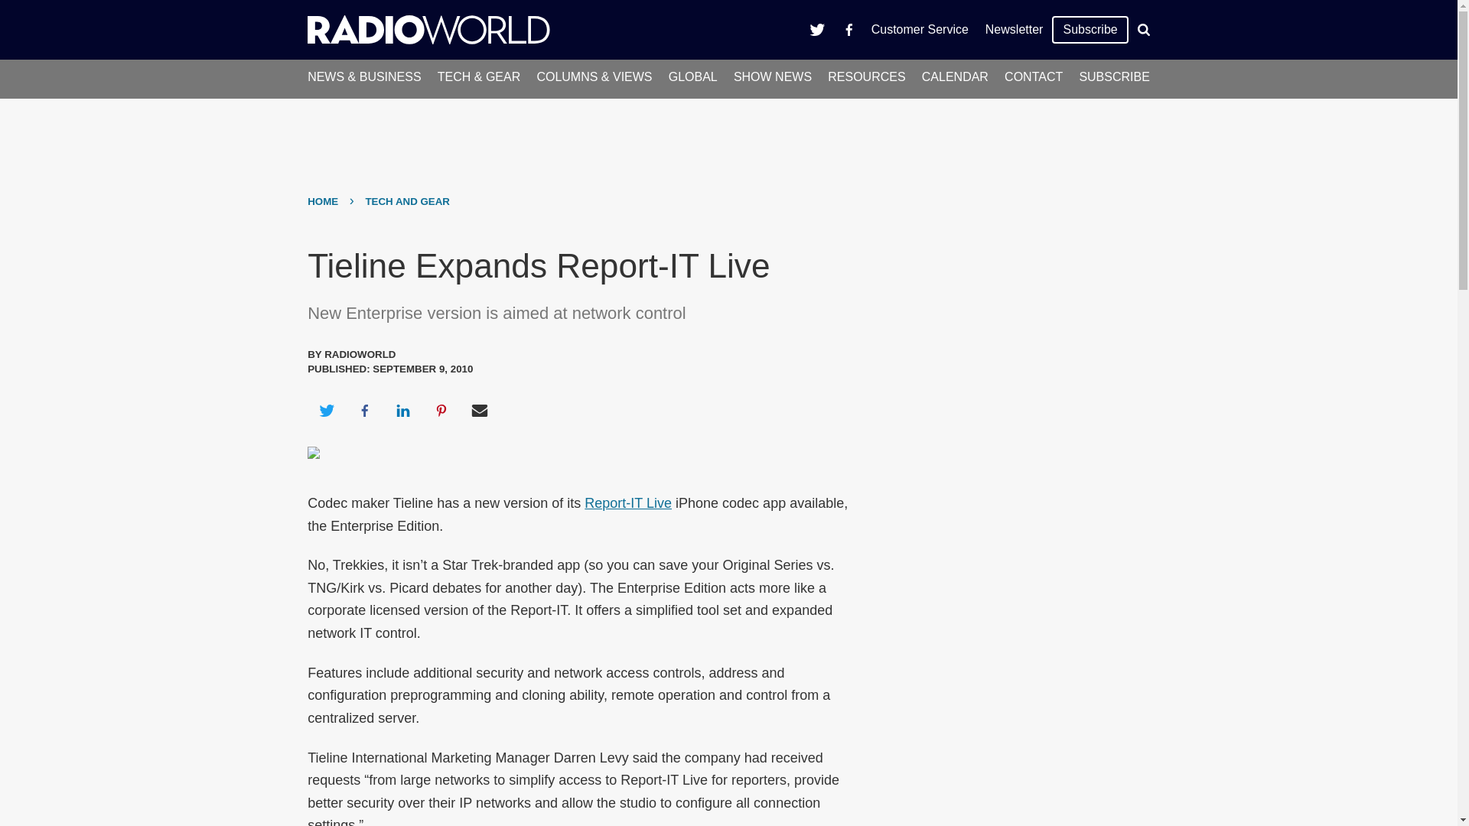  Describe the element at coordinates (920, 29) in the screenshot. I see `Customer Service` at that location.